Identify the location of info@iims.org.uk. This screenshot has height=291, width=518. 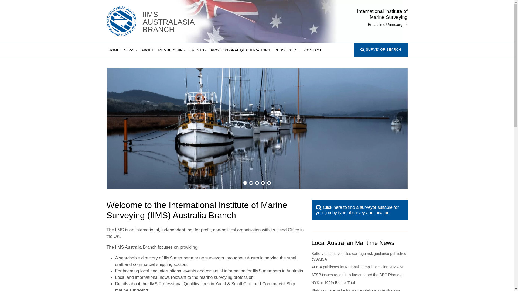
(393, 25).